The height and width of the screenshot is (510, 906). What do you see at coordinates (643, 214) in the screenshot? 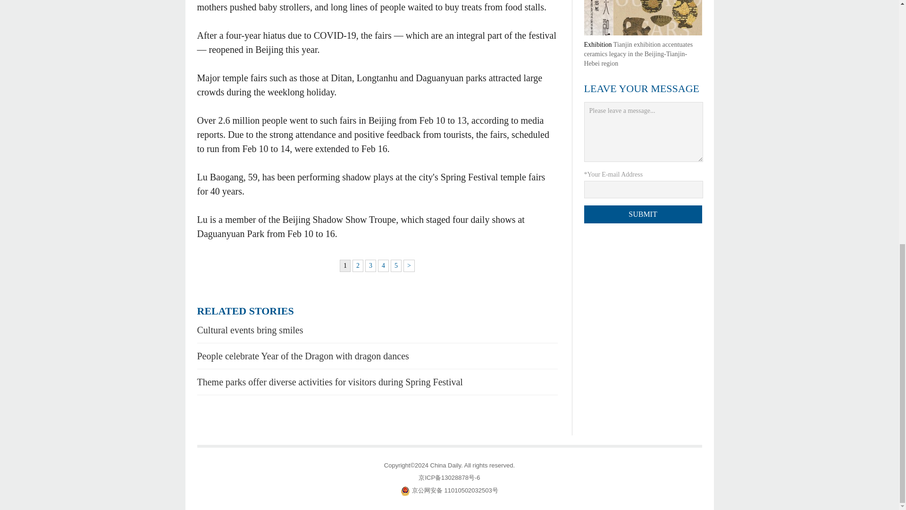
I see `Submit` at bounding box center [643, 214].